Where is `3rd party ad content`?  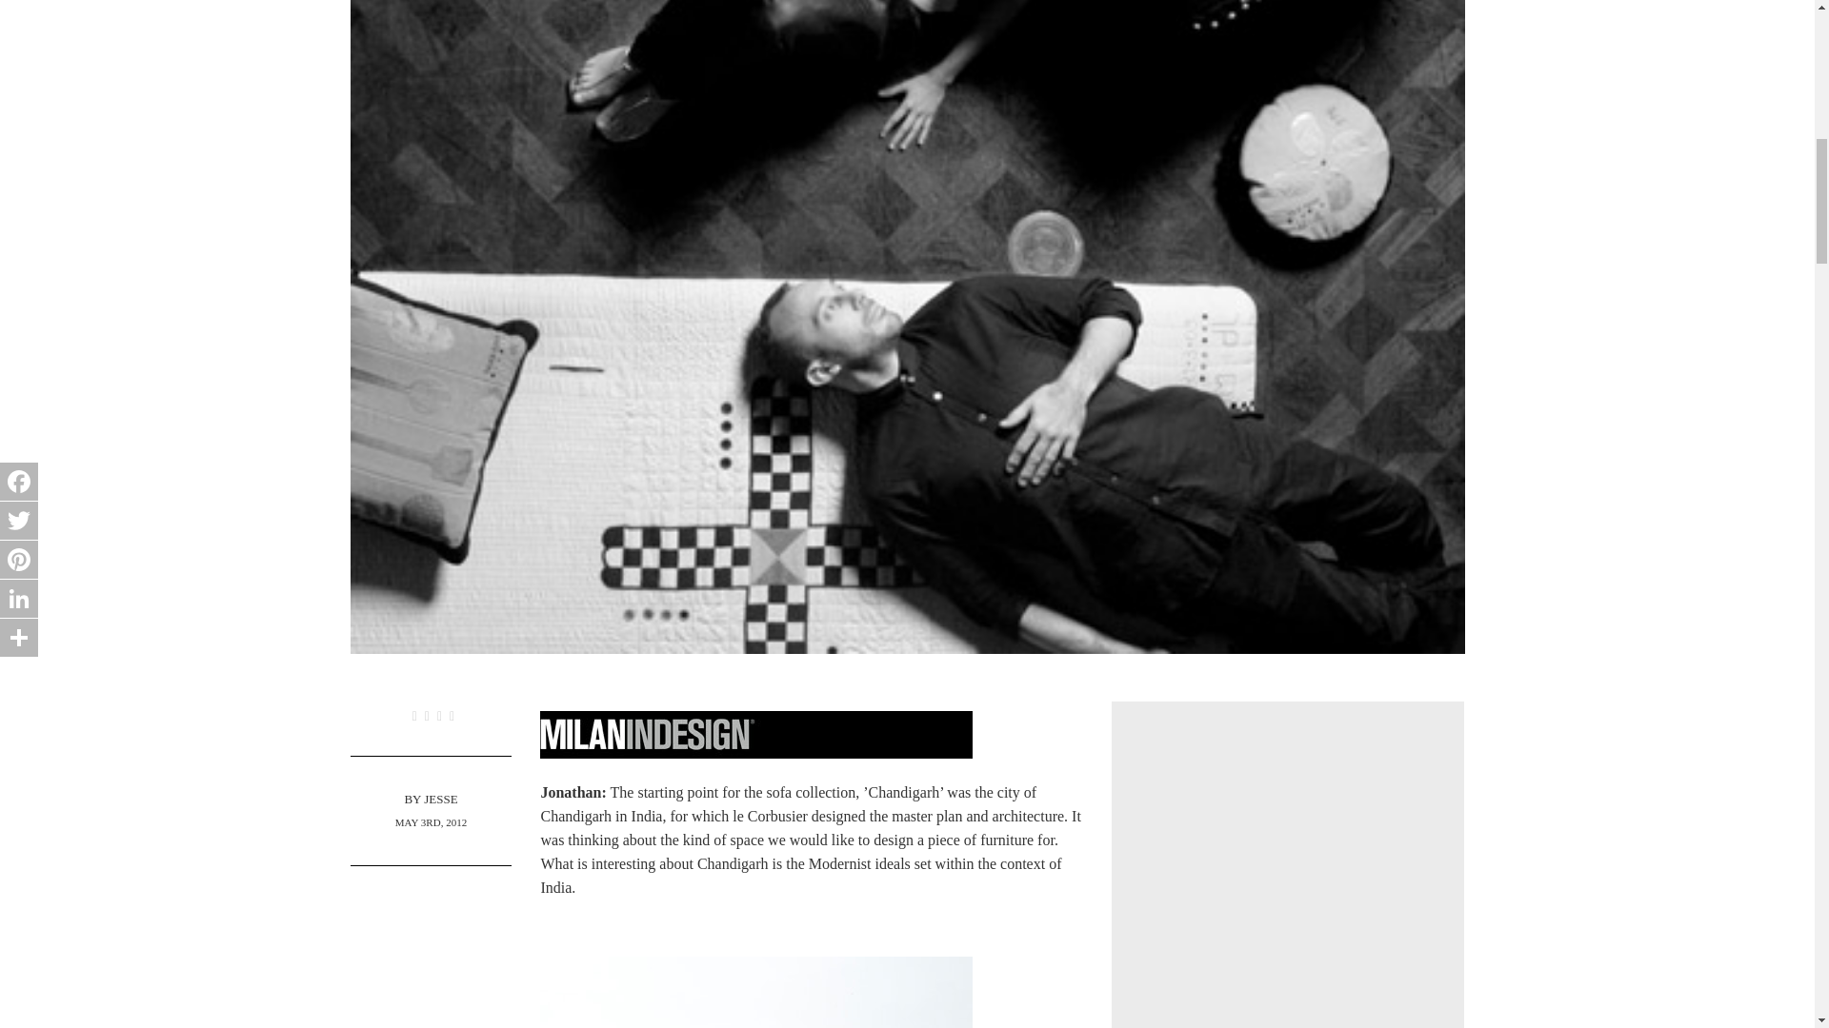
3rd party ad content is located at coordinates (1287, 881).